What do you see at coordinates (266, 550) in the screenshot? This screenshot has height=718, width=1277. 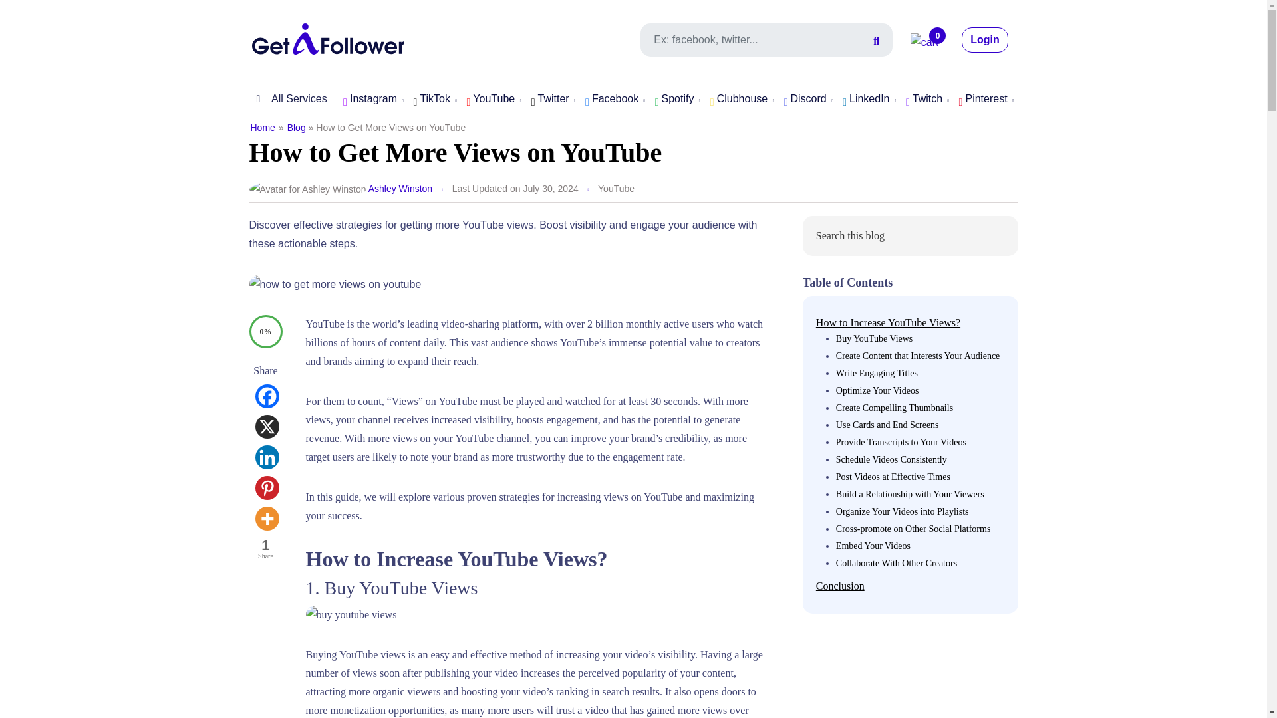 I see `Total Shares` at bounding box center [266, 550].